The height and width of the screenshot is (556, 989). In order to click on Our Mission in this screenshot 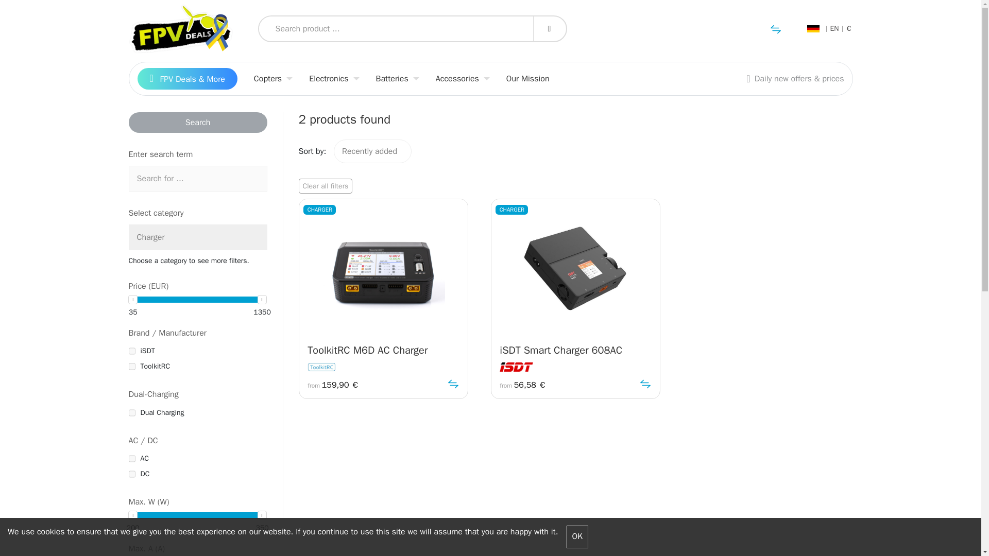, I will do `click(527, 79)`.